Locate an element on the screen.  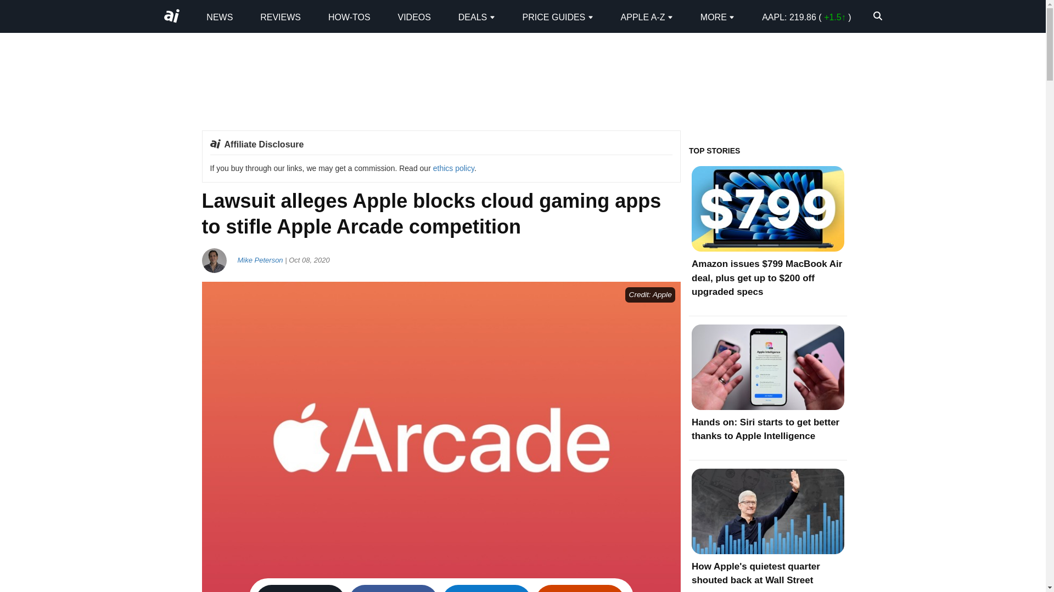
Videos is located at coordinates (413, 16).